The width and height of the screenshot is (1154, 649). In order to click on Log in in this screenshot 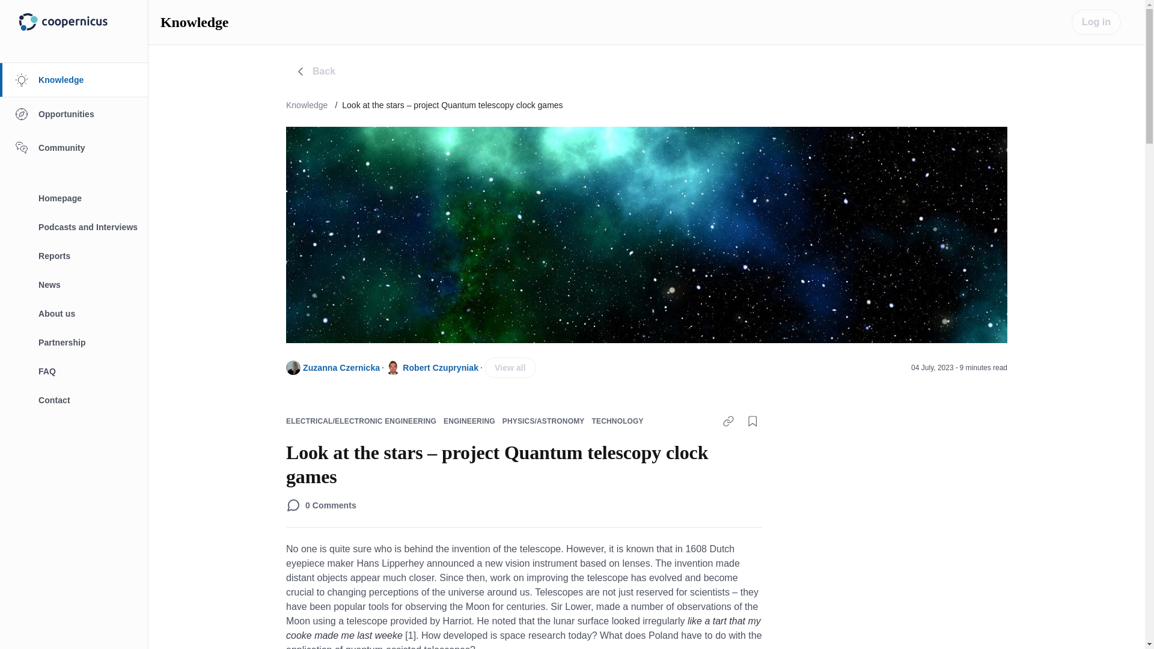, I will do `click(1096, 22)`.